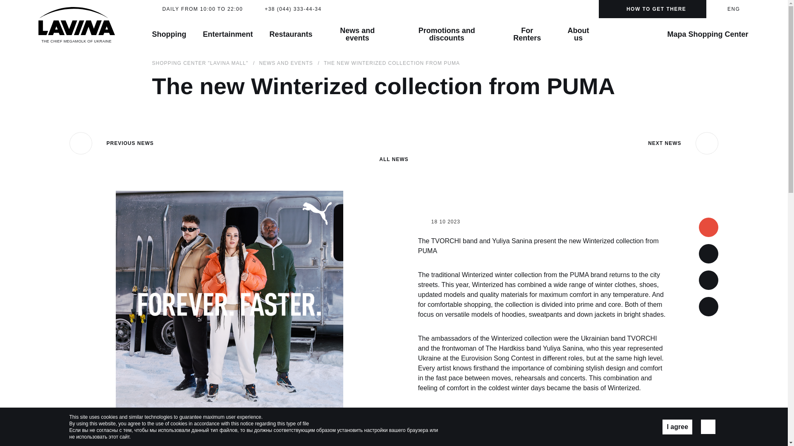 This screenshot has width=794, height=446. What do you see at coordinates (169, 34) in the screenshot?
I see `Shopping` at bounding box center [169, 34].